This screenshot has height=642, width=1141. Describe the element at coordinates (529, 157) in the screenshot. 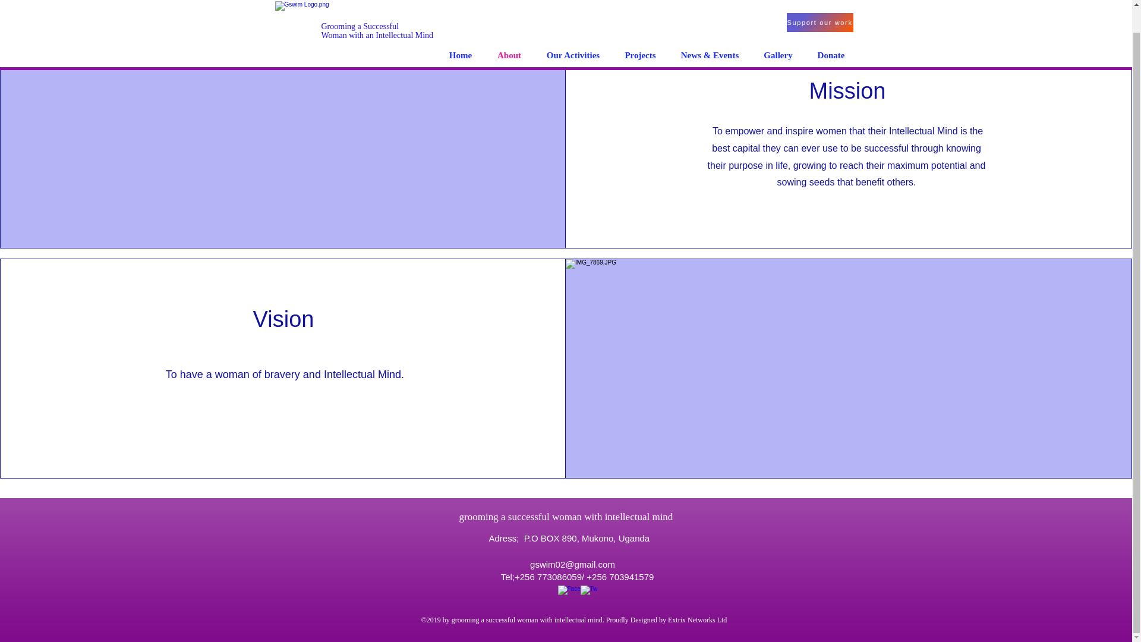

I see `Our Activities` at that location.